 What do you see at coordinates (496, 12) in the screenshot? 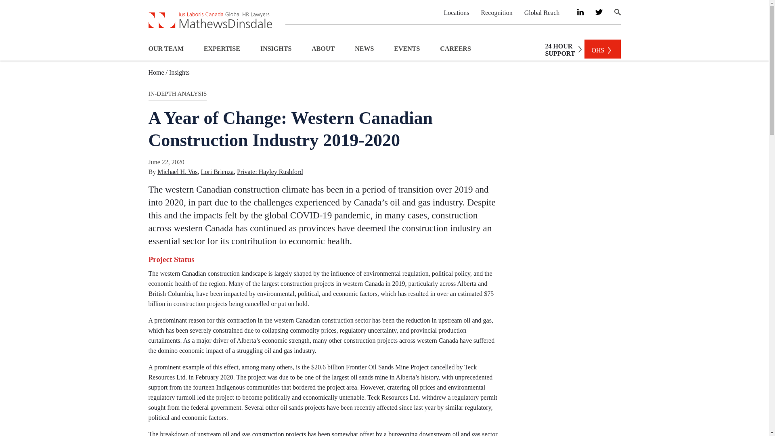
I see `Recognition` at bounding box center [496, 12].